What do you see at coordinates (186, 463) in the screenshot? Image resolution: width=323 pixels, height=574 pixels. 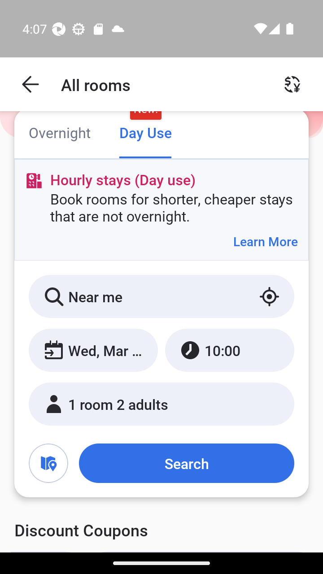 I see `Search` at bounding box center [186, 463].